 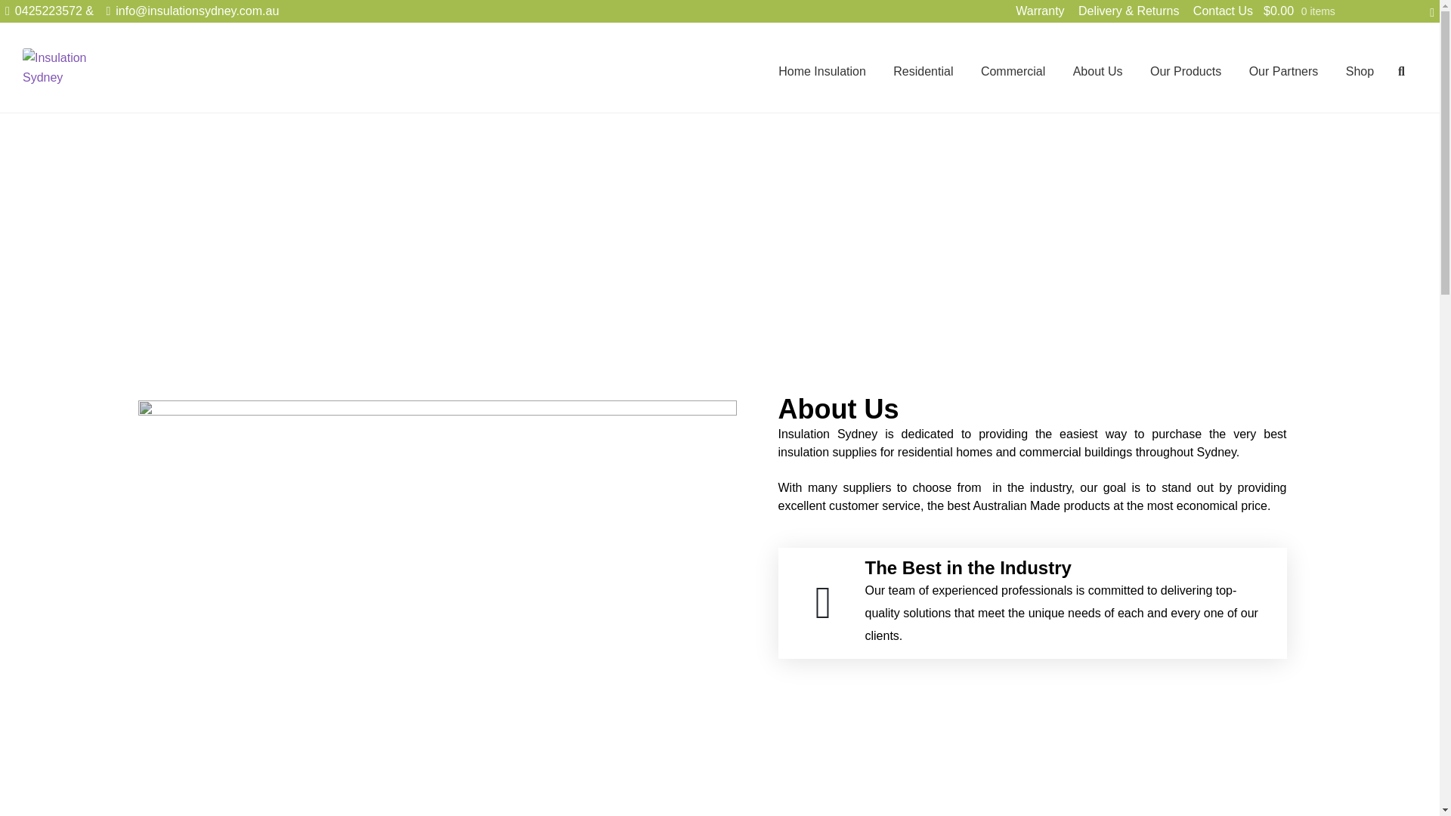 I want to click on Contact Us, so click(x=1223, y=11).